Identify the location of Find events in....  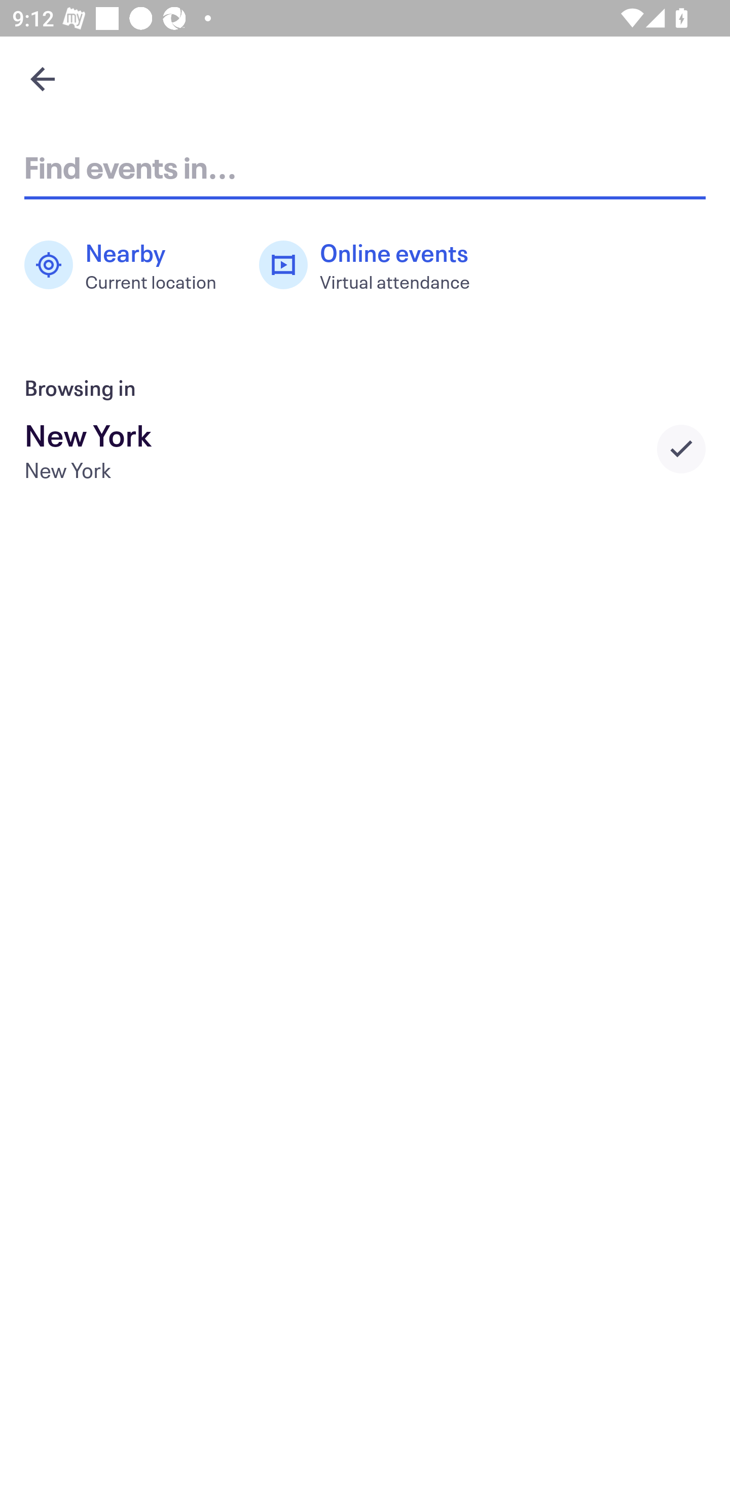
(365, 166).